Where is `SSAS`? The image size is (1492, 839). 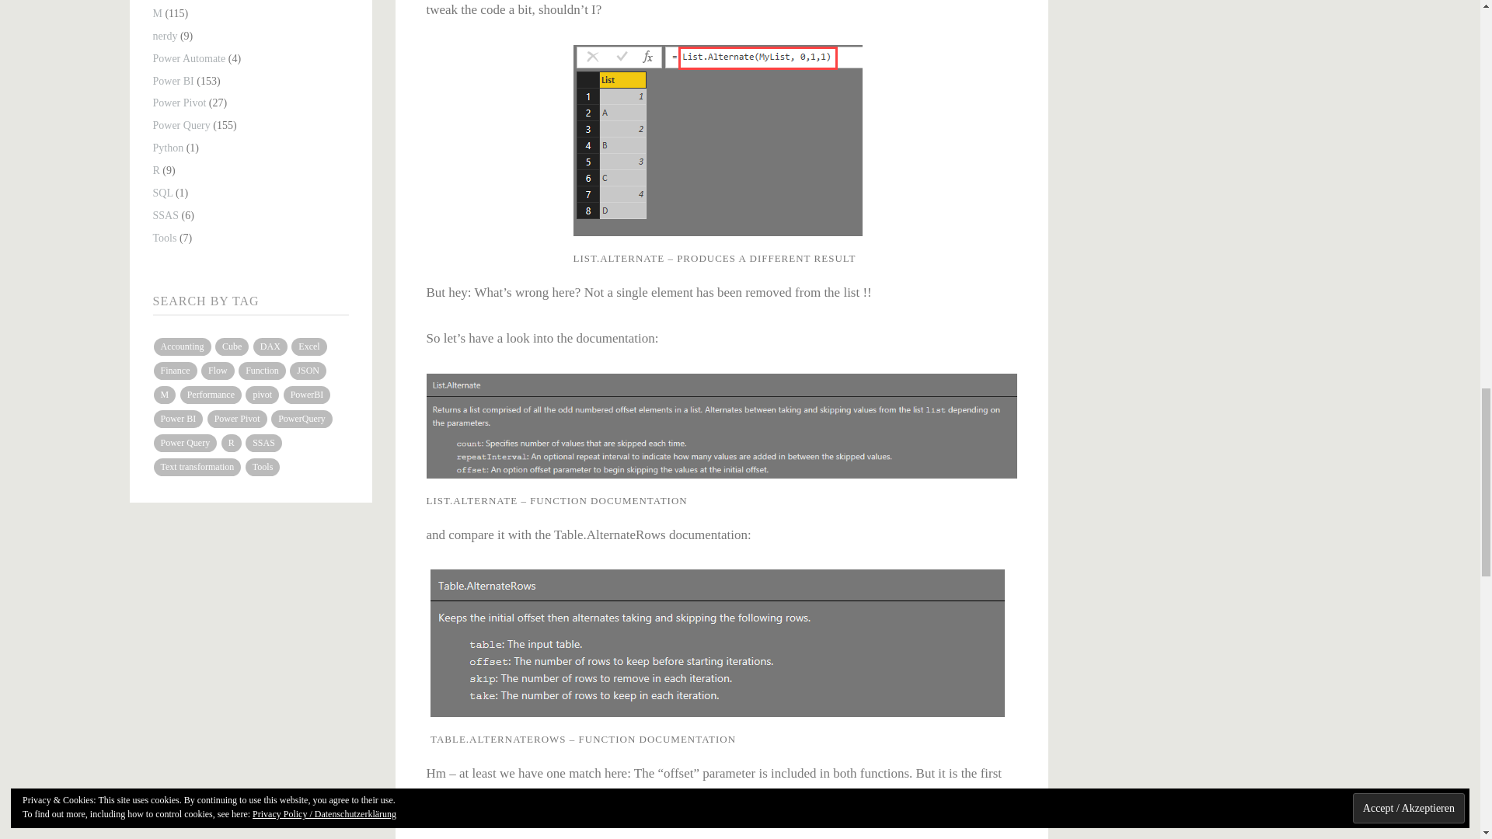
SSAS is located at coordinates (165, 216).